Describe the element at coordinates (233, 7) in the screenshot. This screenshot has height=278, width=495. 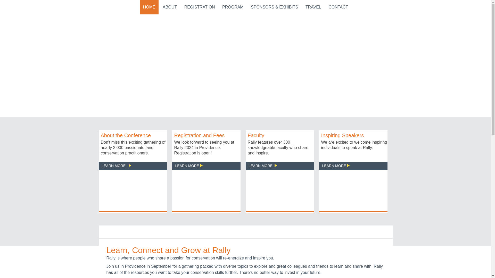
I see `PROGRAM` at that location.